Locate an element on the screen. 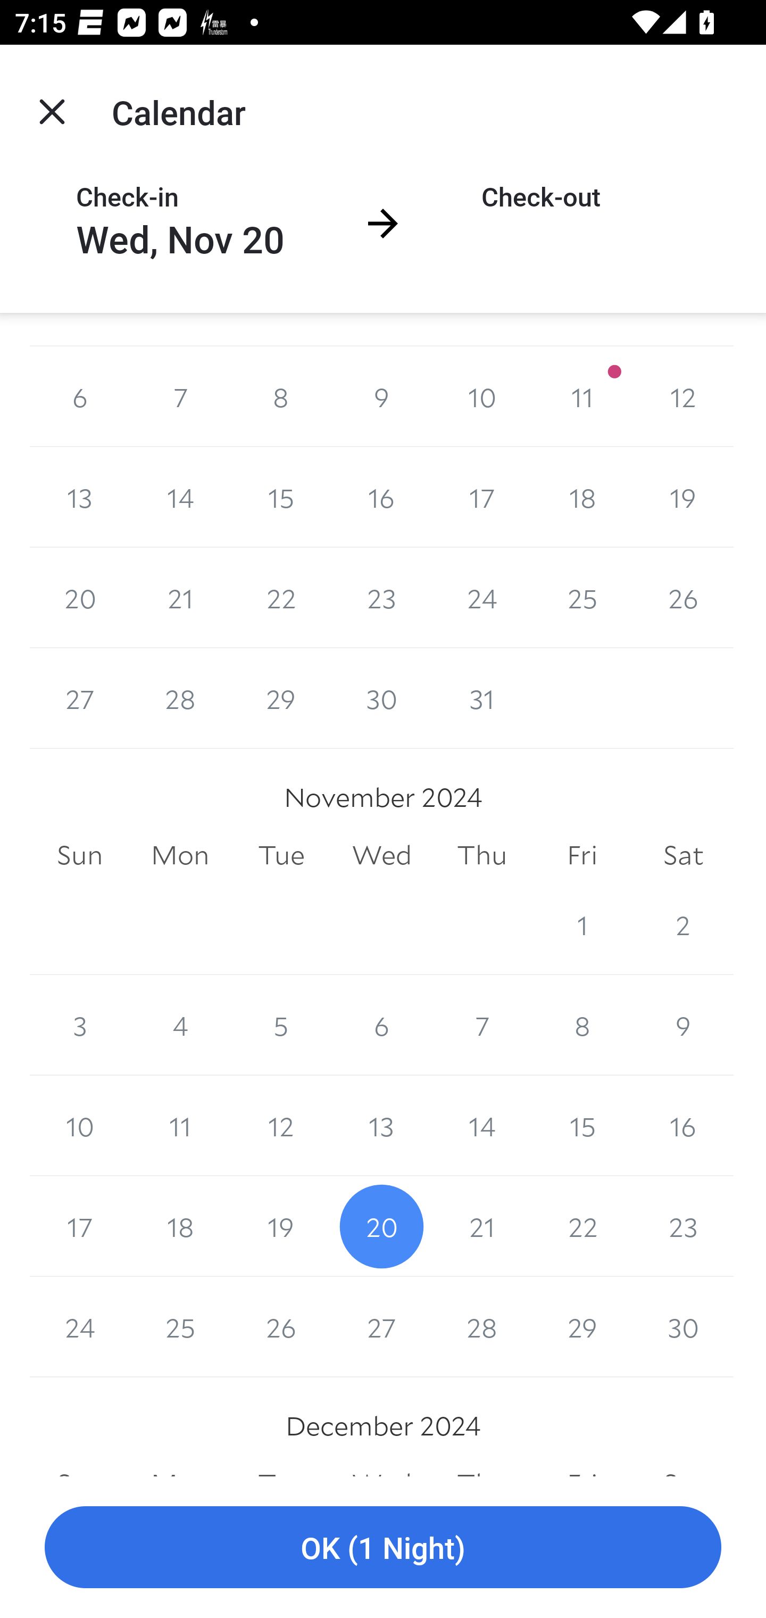  19 19 October 2024 is located at coordinates (683, 497).